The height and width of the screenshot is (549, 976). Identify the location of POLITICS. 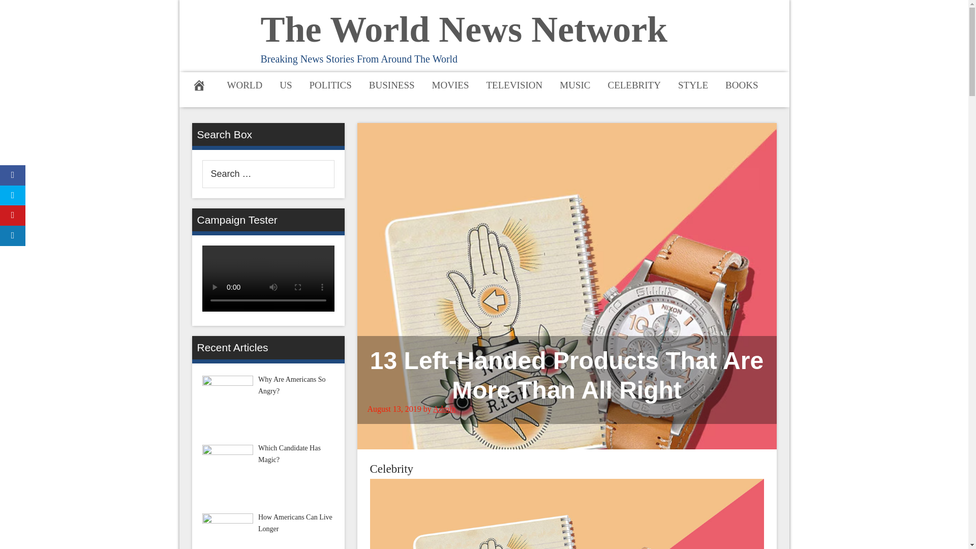
(330, 84).